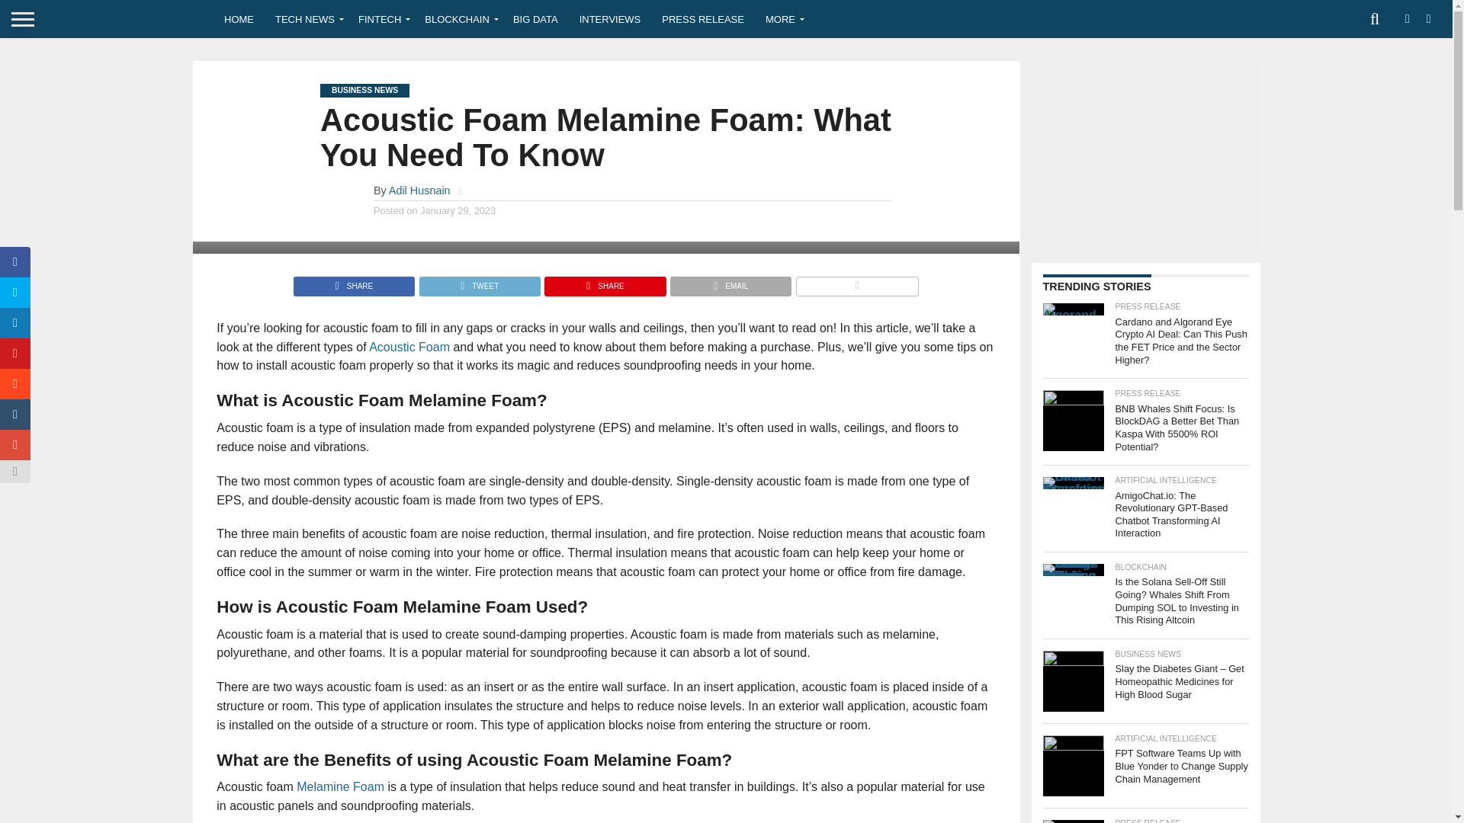  I want to click on Pin This Post, so click(604, 282).